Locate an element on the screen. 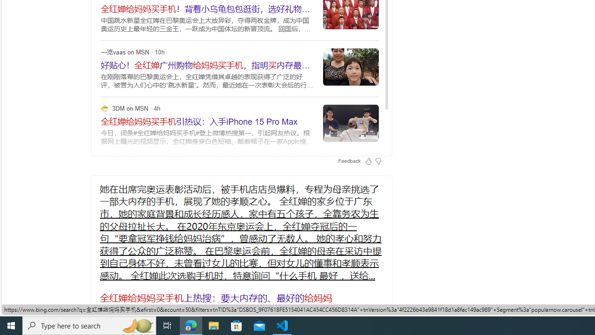  Feedback Like is located at coordinates (368, 161).